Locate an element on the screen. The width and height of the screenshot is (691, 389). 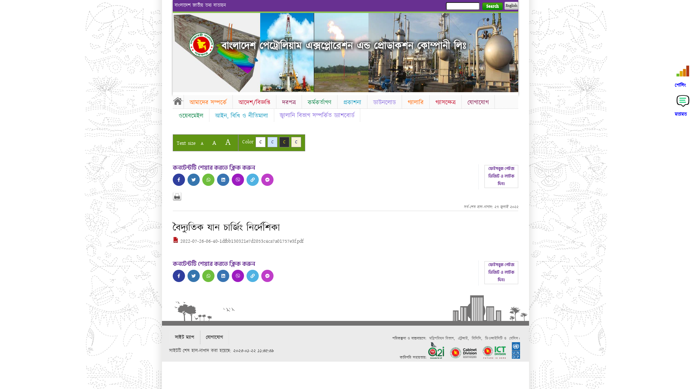
A is located at coordinates (214, 143).